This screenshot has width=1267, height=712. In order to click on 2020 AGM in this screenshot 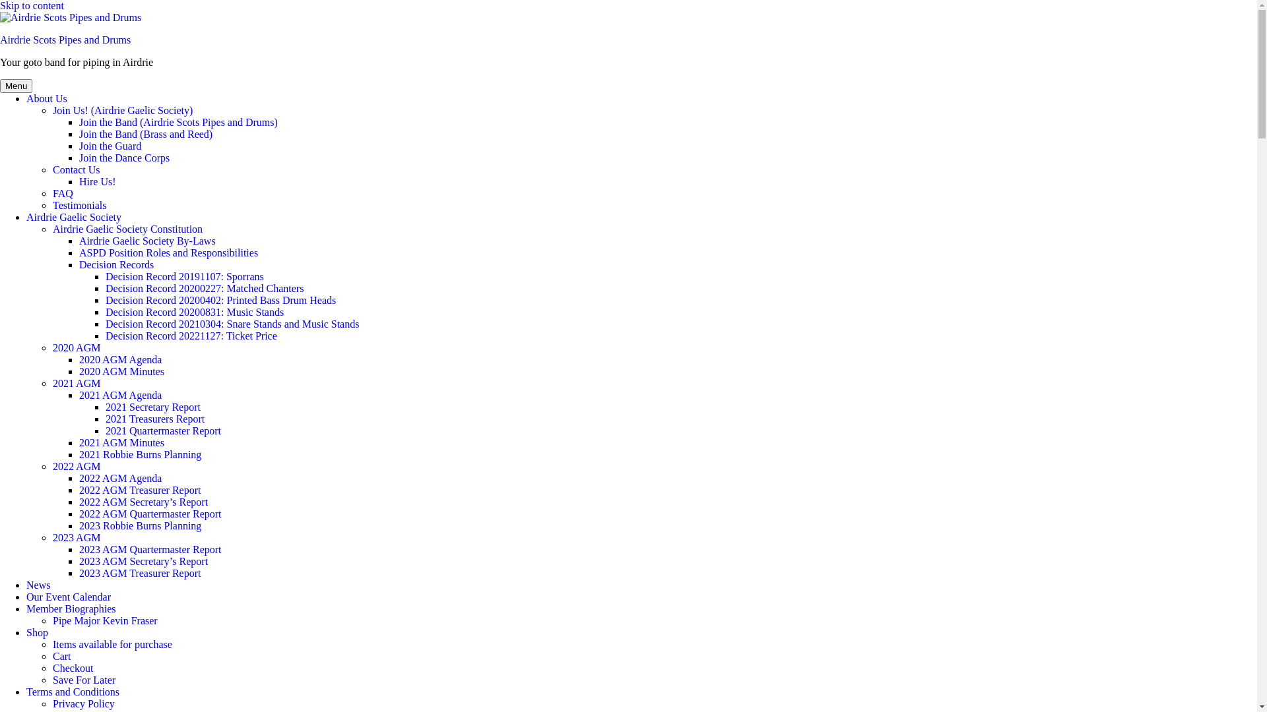, I will do `click(77, 348)`.